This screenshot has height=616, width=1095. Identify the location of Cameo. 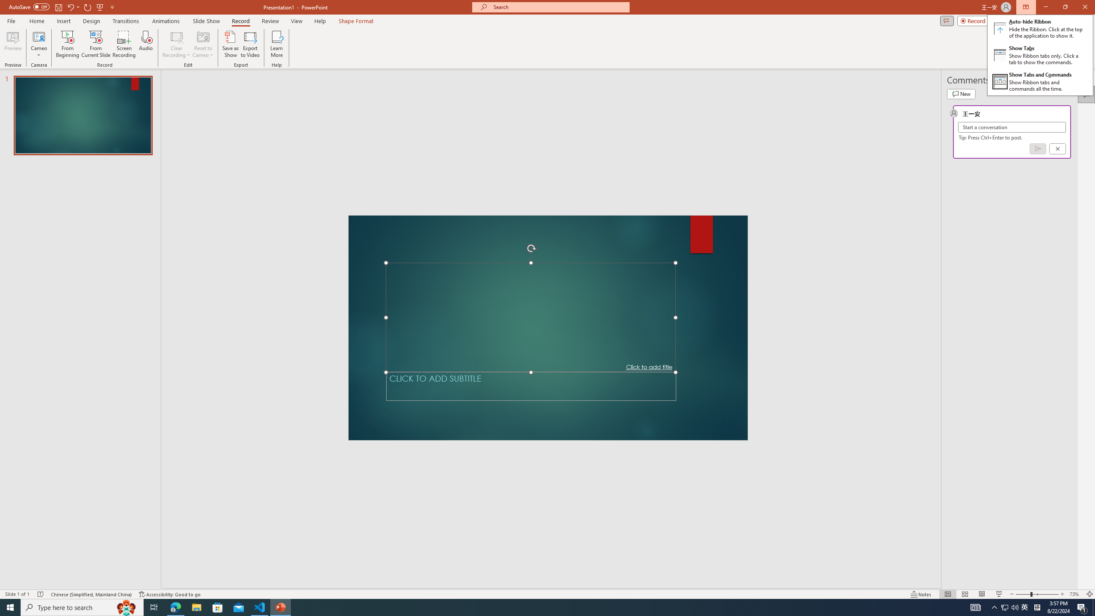
(38, 44).